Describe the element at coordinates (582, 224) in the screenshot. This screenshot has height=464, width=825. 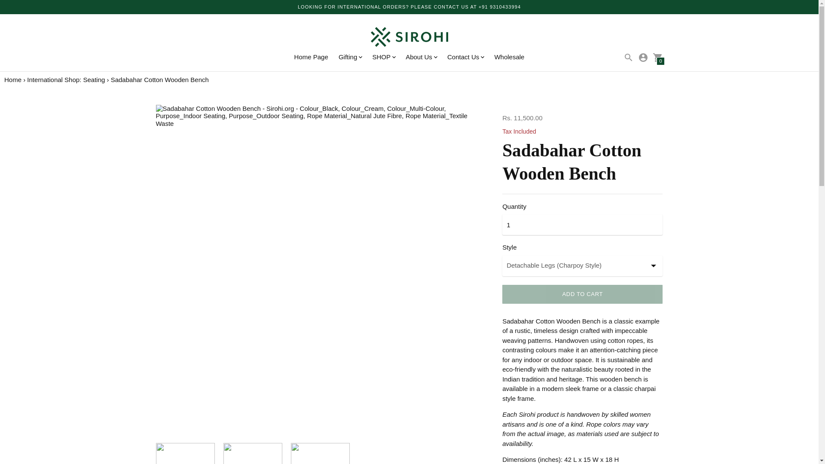
I see `1` at that location.